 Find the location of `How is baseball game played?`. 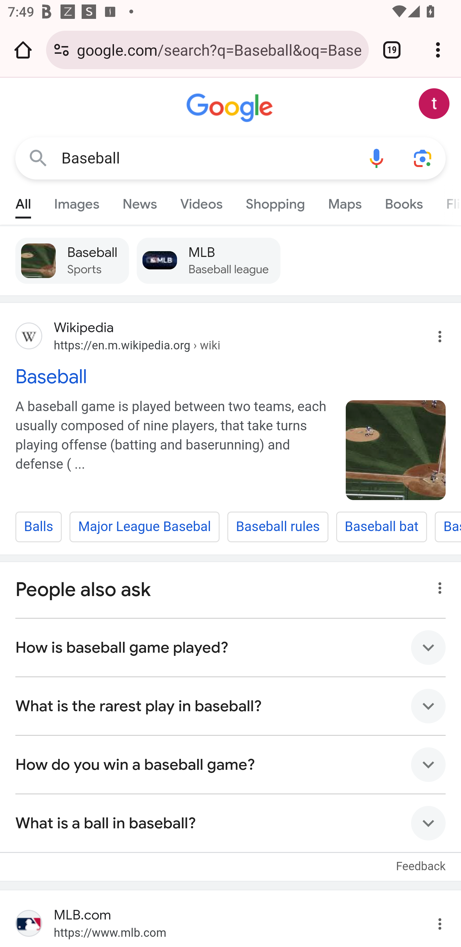

How is baseball game played? is located at coordinates (230, 648).